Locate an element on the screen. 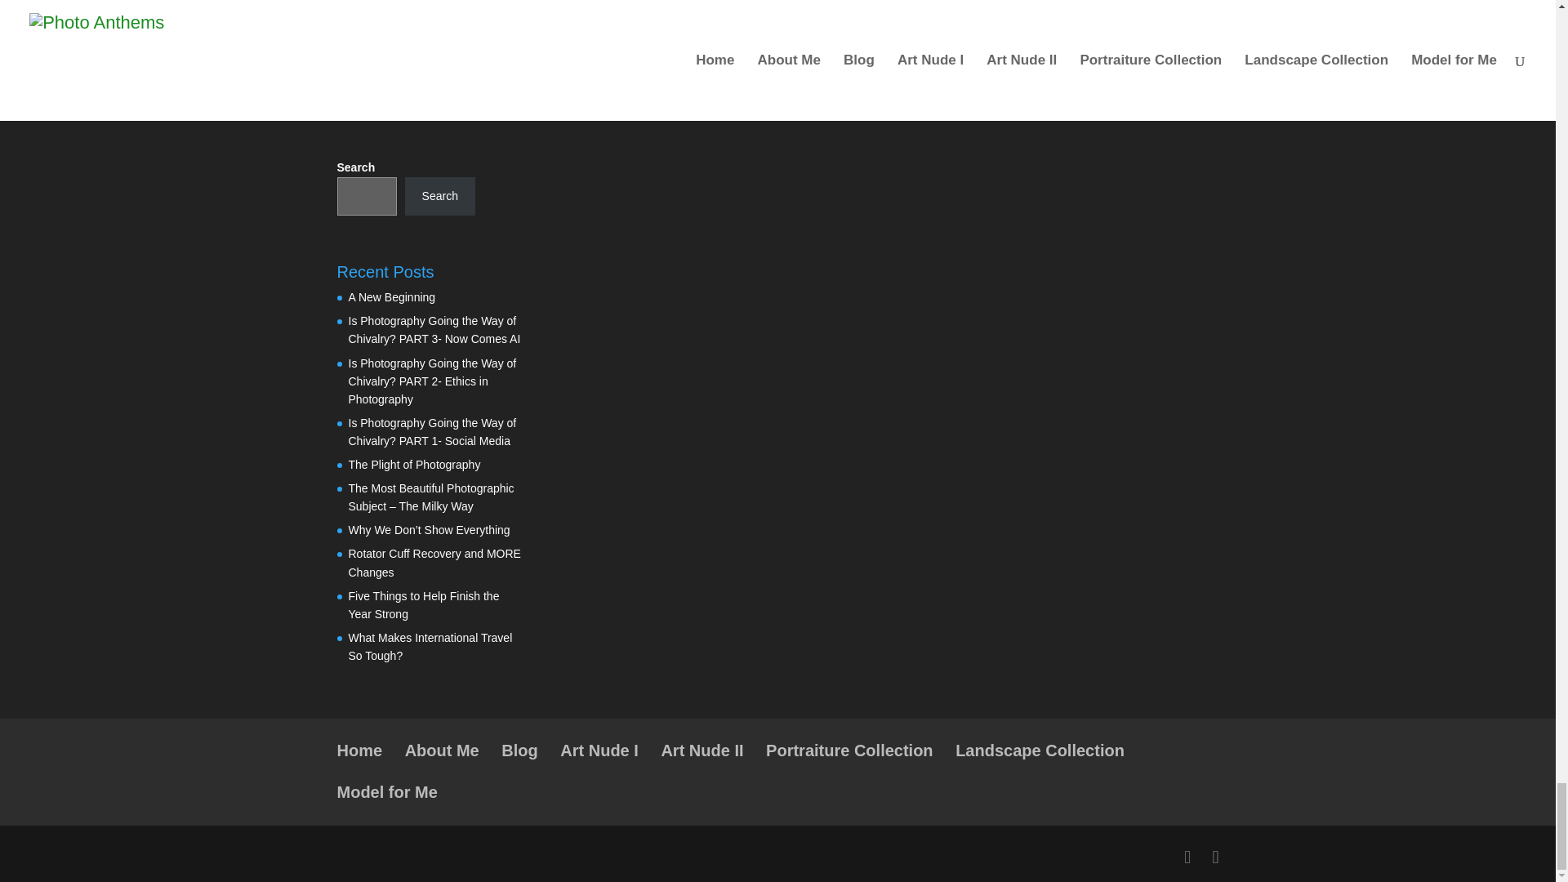 The image size is (1568, 882). What Makes International Travel So Tough? is located at coordinates (430, 647).